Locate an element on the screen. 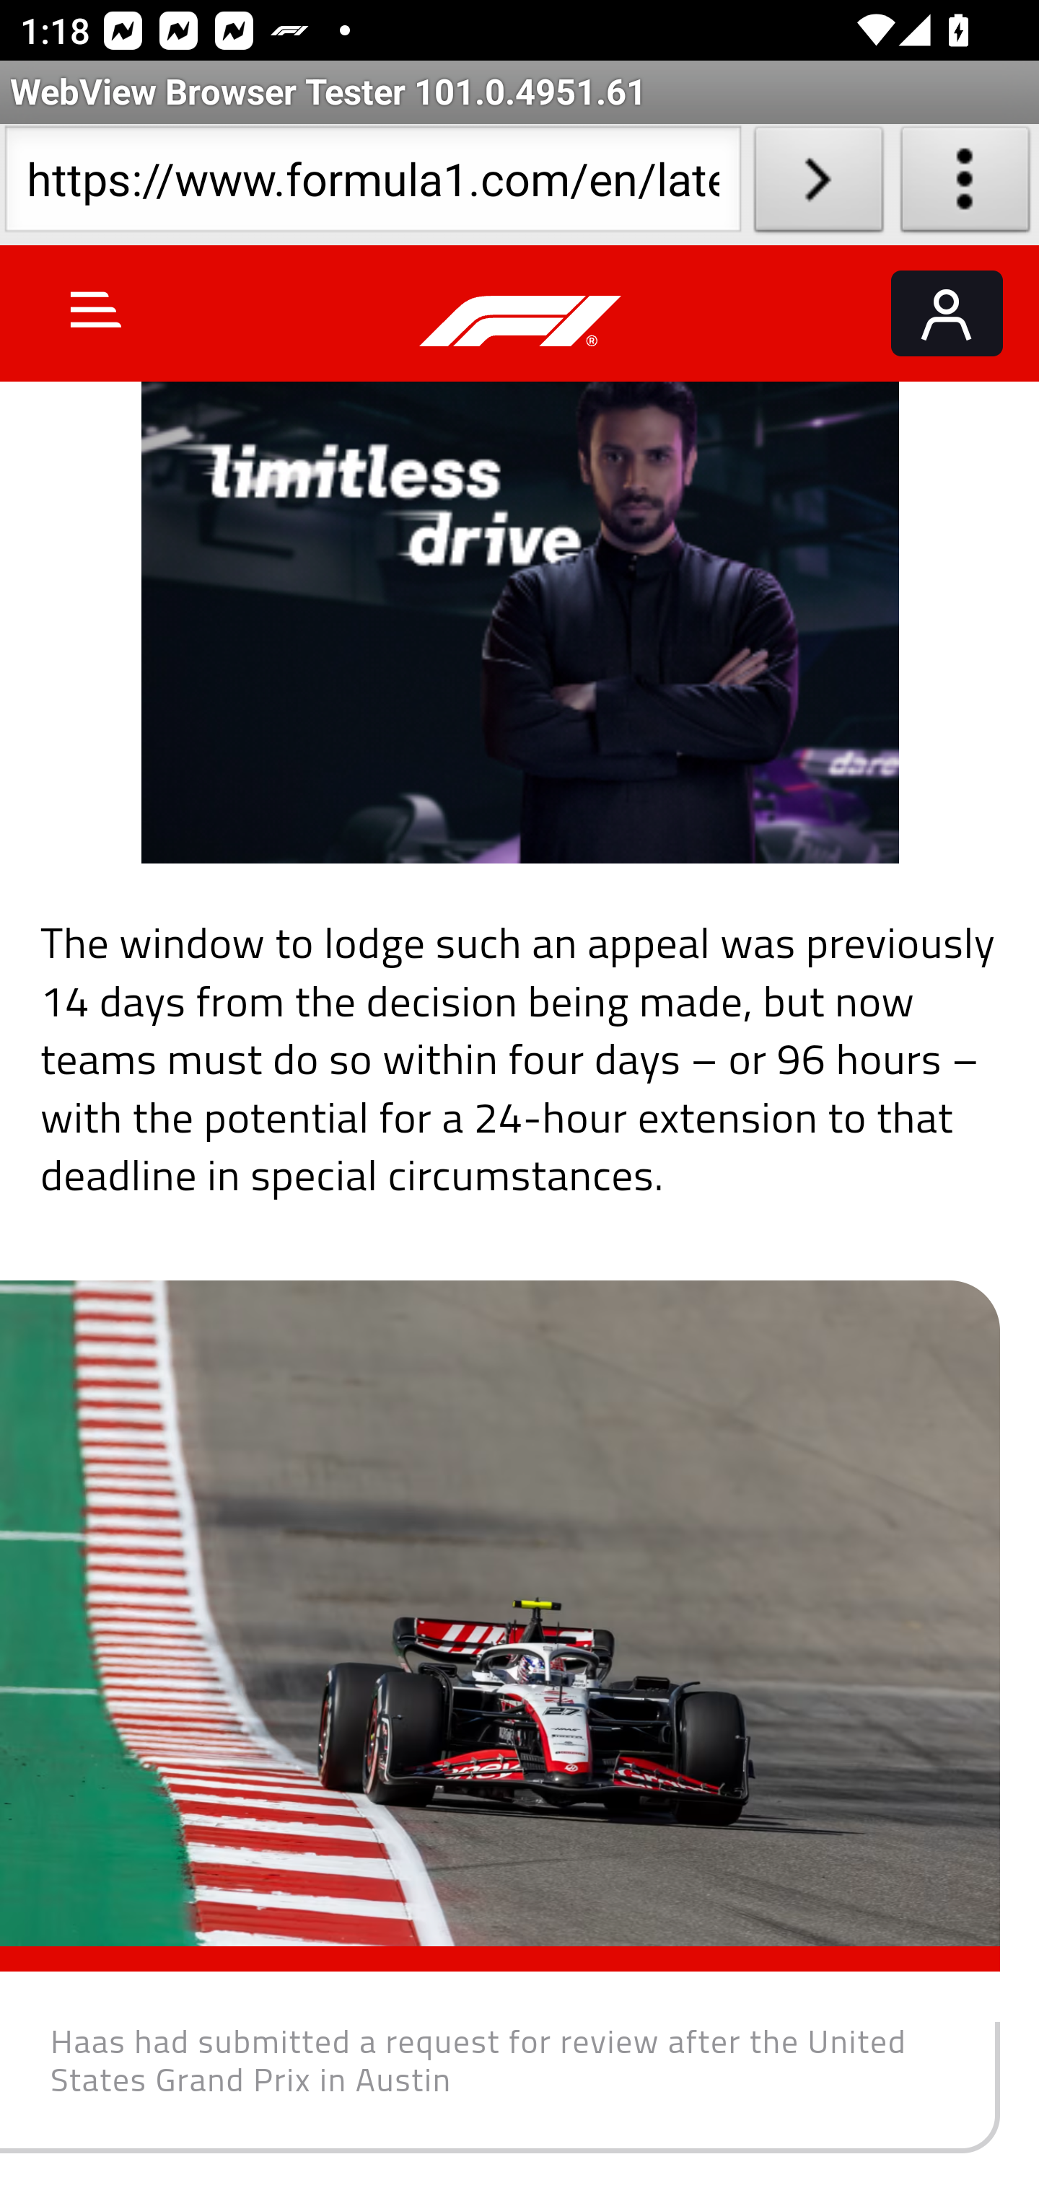  Load URL is located at coordinates (818, 185).